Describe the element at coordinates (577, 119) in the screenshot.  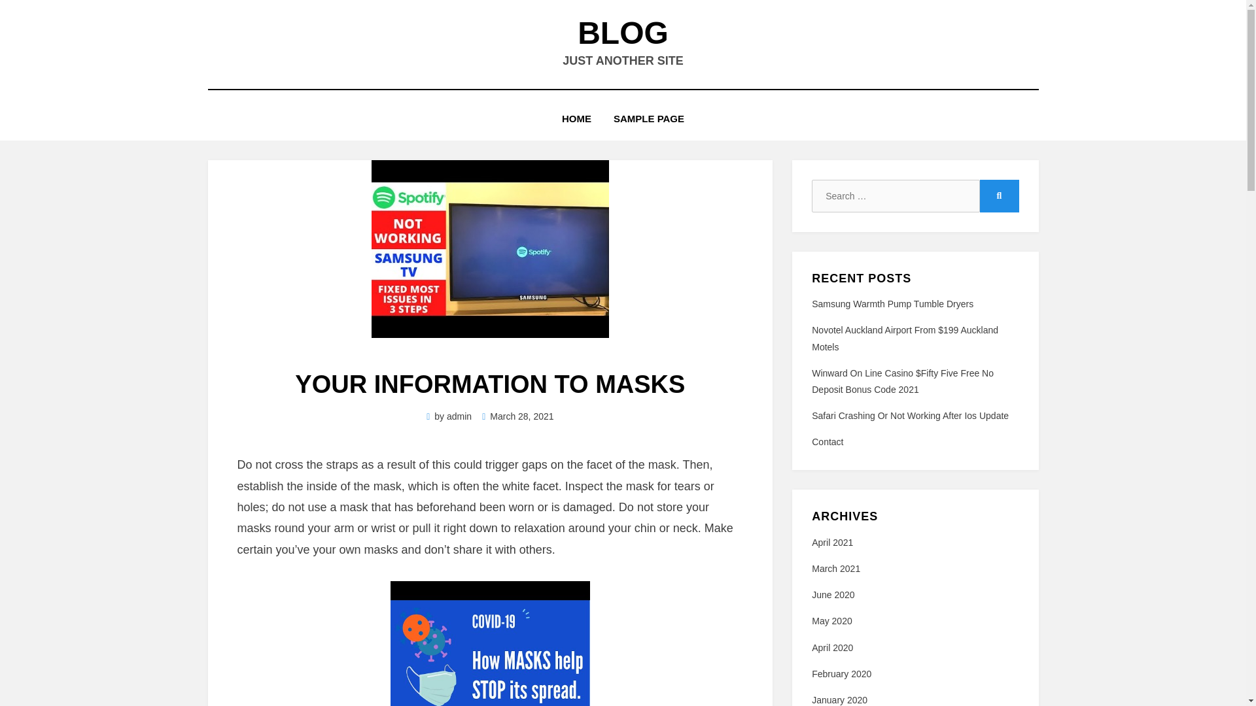
I see `HOME` at that location.